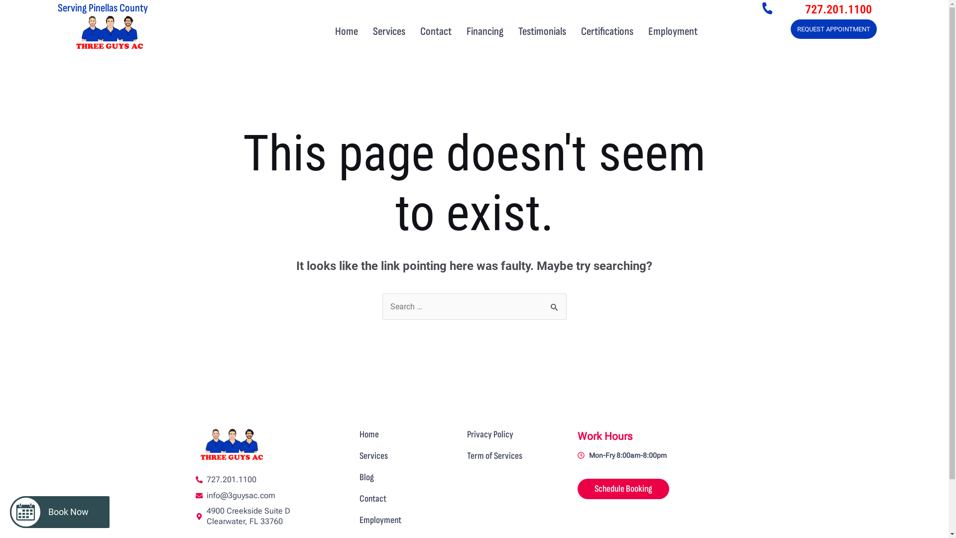 The height and width of the screenshot is (538, 956). Describe the element at coordinates (436, 32) in the screenshot. I see `Contact` at that location.